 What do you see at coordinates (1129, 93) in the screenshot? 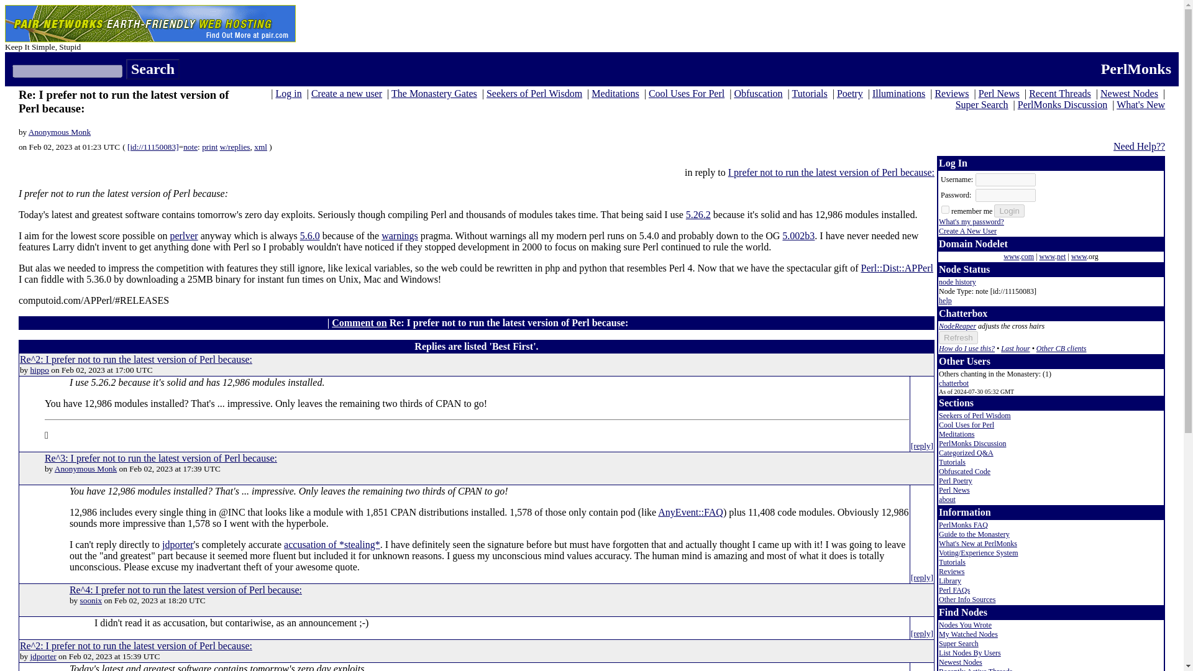
I see `Newest Nodes` at bounding box center [1129, 93].